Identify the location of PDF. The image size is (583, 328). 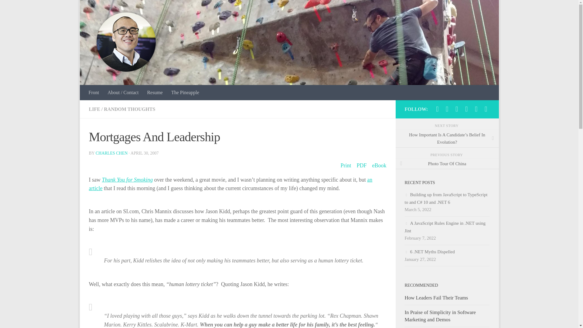
(361, 166).